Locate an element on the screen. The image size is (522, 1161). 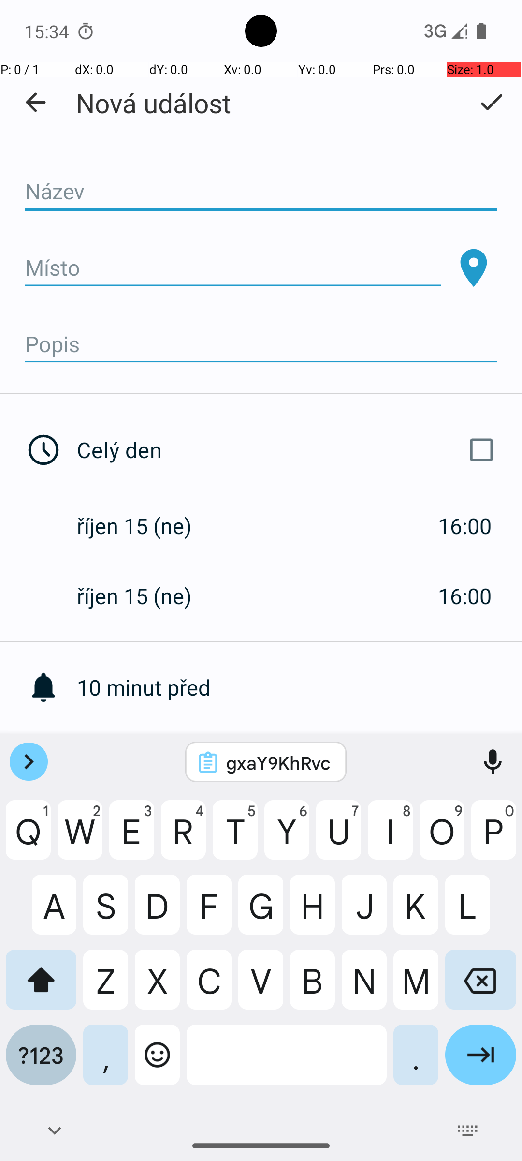
Uložit is located at coordinates (491, 102).